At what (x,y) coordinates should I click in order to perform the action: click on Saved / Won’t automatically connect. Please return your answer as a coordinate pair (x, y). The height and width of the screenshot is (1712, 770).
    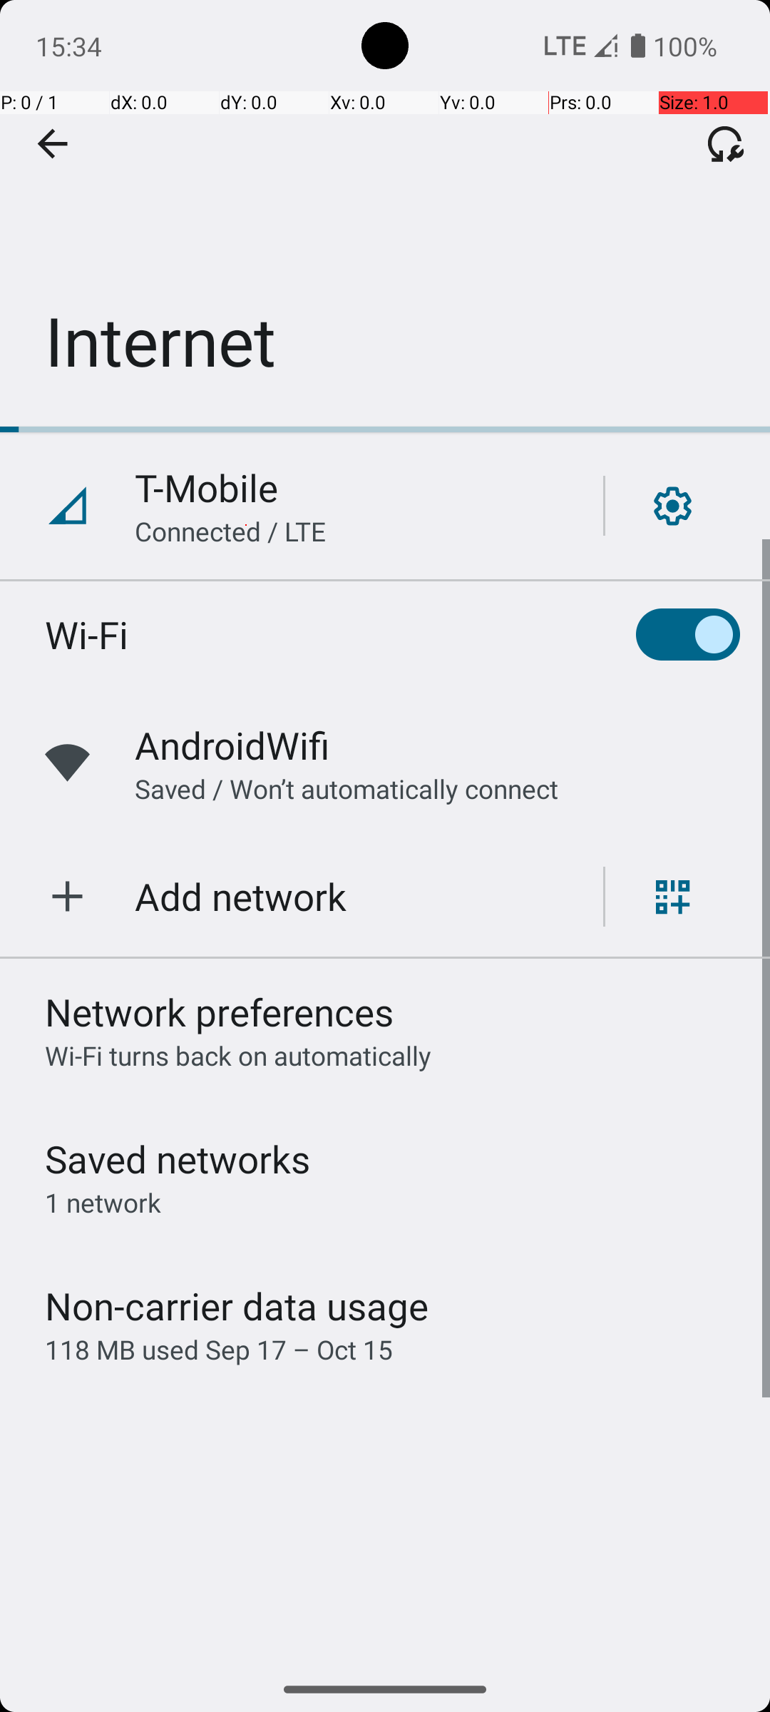
    Looking at the image, I should click on (346, 789).